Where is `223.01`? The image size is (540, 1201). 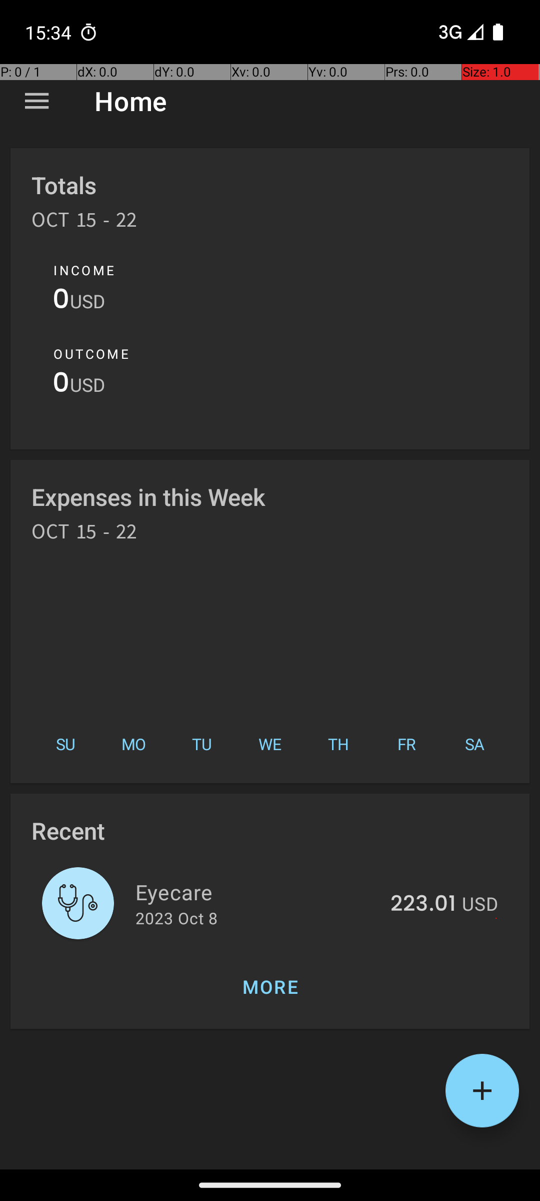
223.01 is located at coordinates (423, 904).